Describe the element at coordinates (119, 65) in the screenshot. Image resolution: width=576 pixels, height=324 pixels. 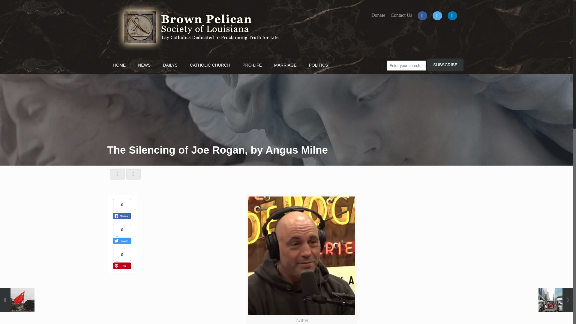
I see `HOME` at that location.